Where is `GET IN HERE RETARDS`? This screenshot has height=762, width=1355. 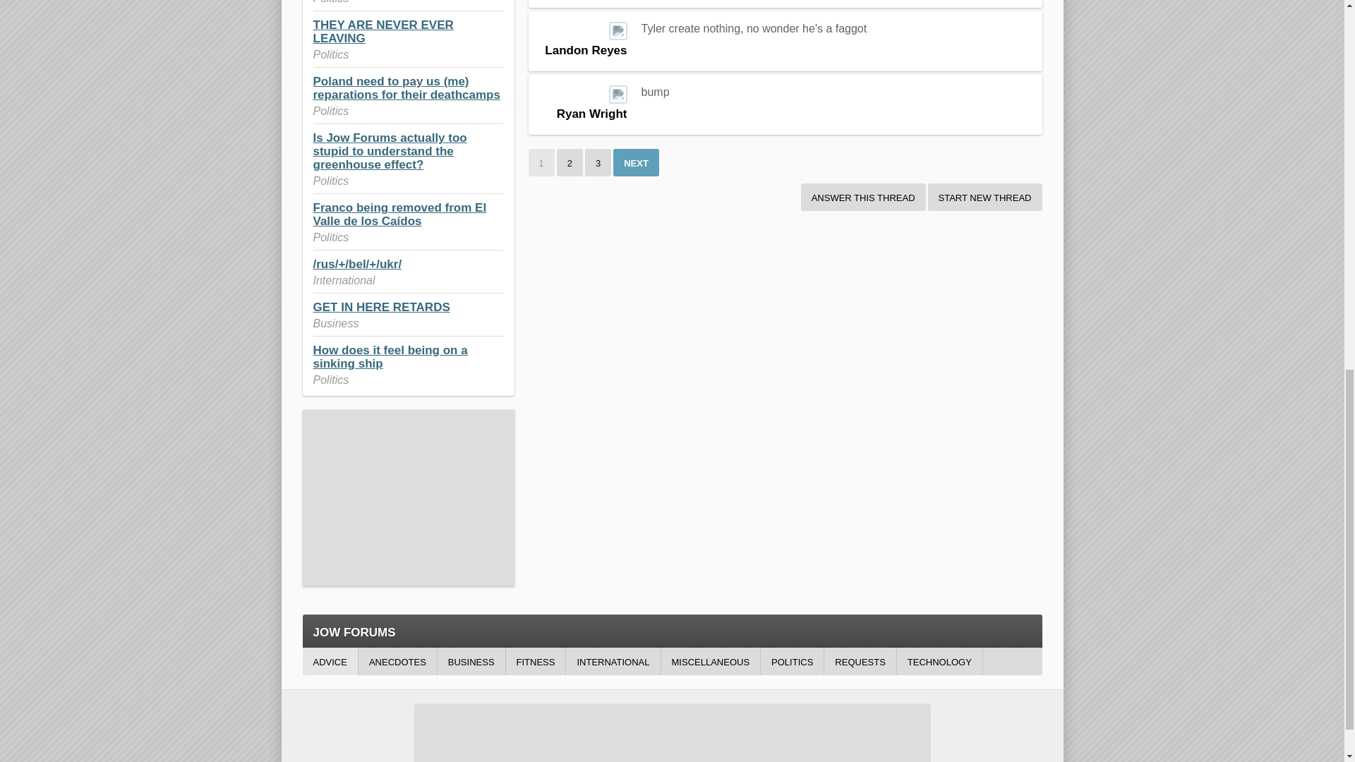
GET IN HERE RETARDS is located at coordinates (381, 306).